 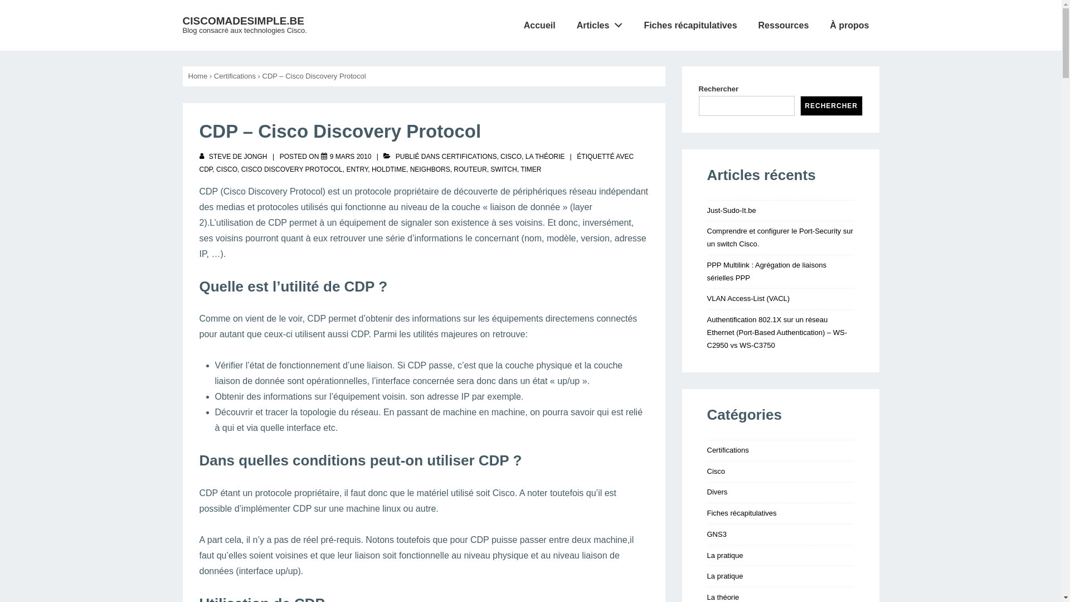 What do you see at coordinates (731, 210) in the screenshot?
I see `Just-Sudo-It.be` at bounding box center [731, 210].